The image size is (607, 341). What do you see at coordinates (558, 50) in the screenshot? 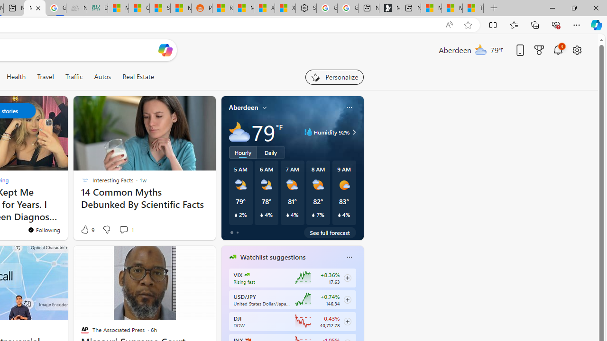
I see `Notifications` at bounding box center [558, 50].